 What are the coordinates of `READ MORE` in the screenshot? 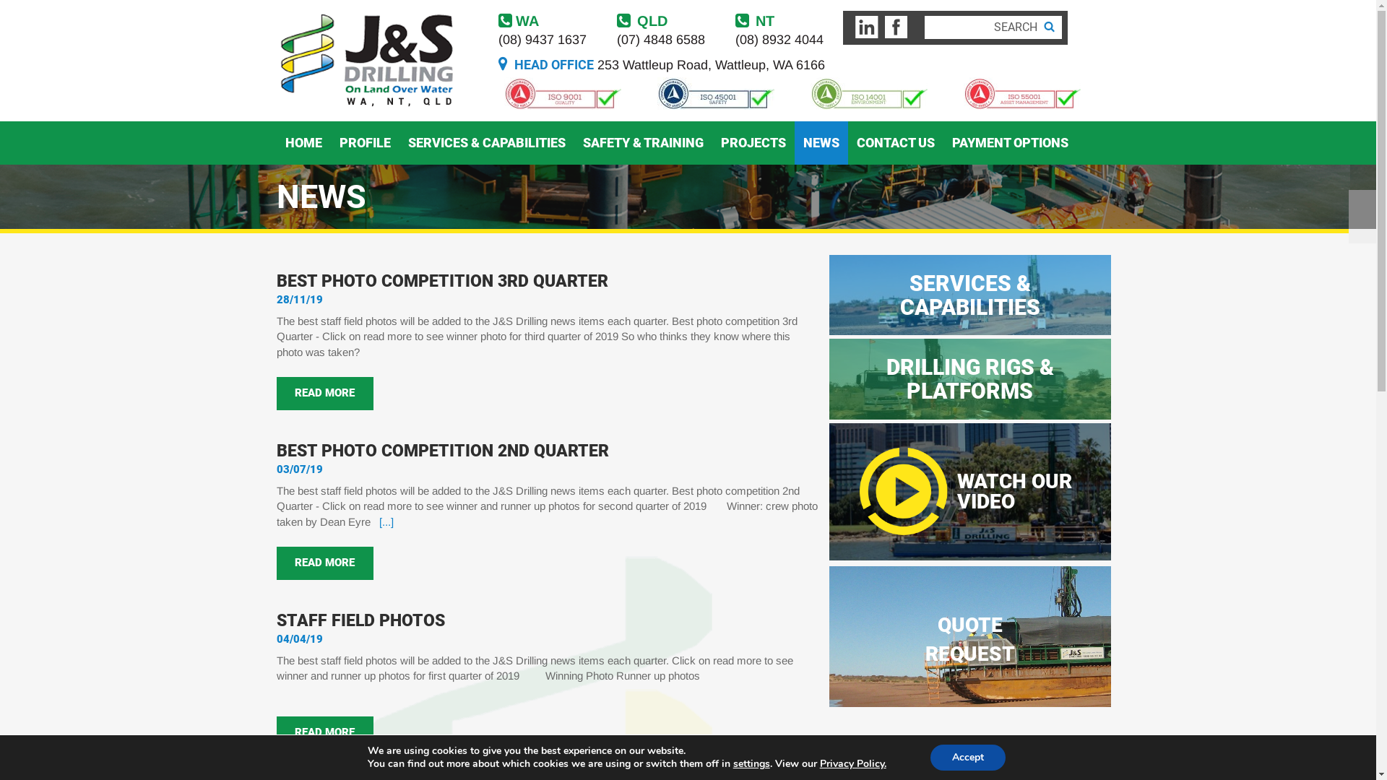 It's located at (324, 563).